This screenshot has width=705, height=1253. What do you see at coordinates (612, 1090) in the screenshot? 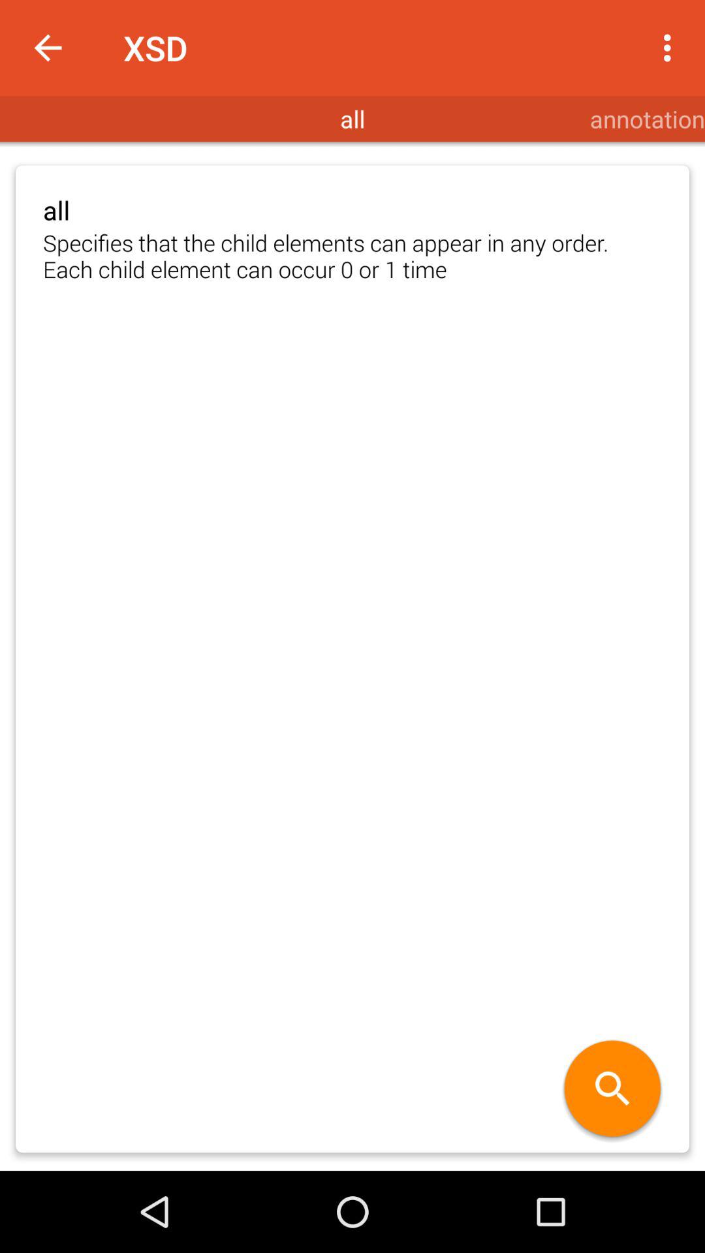
I see `select the icon at the bottom right corner` at bounding box center [612, 1090].